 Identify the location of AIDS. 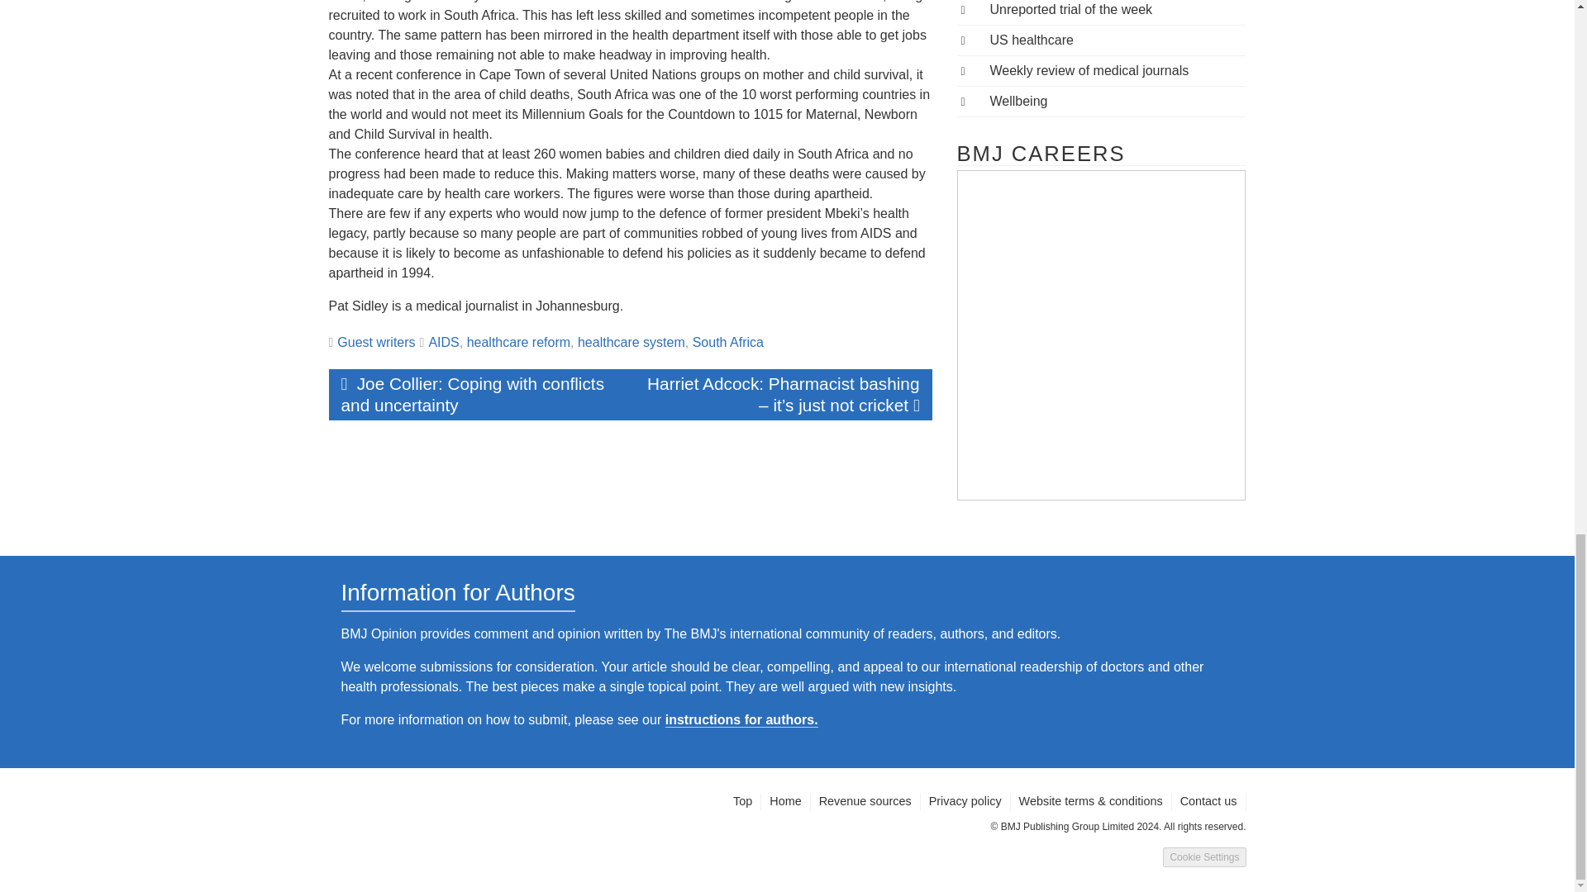
(443, 342).